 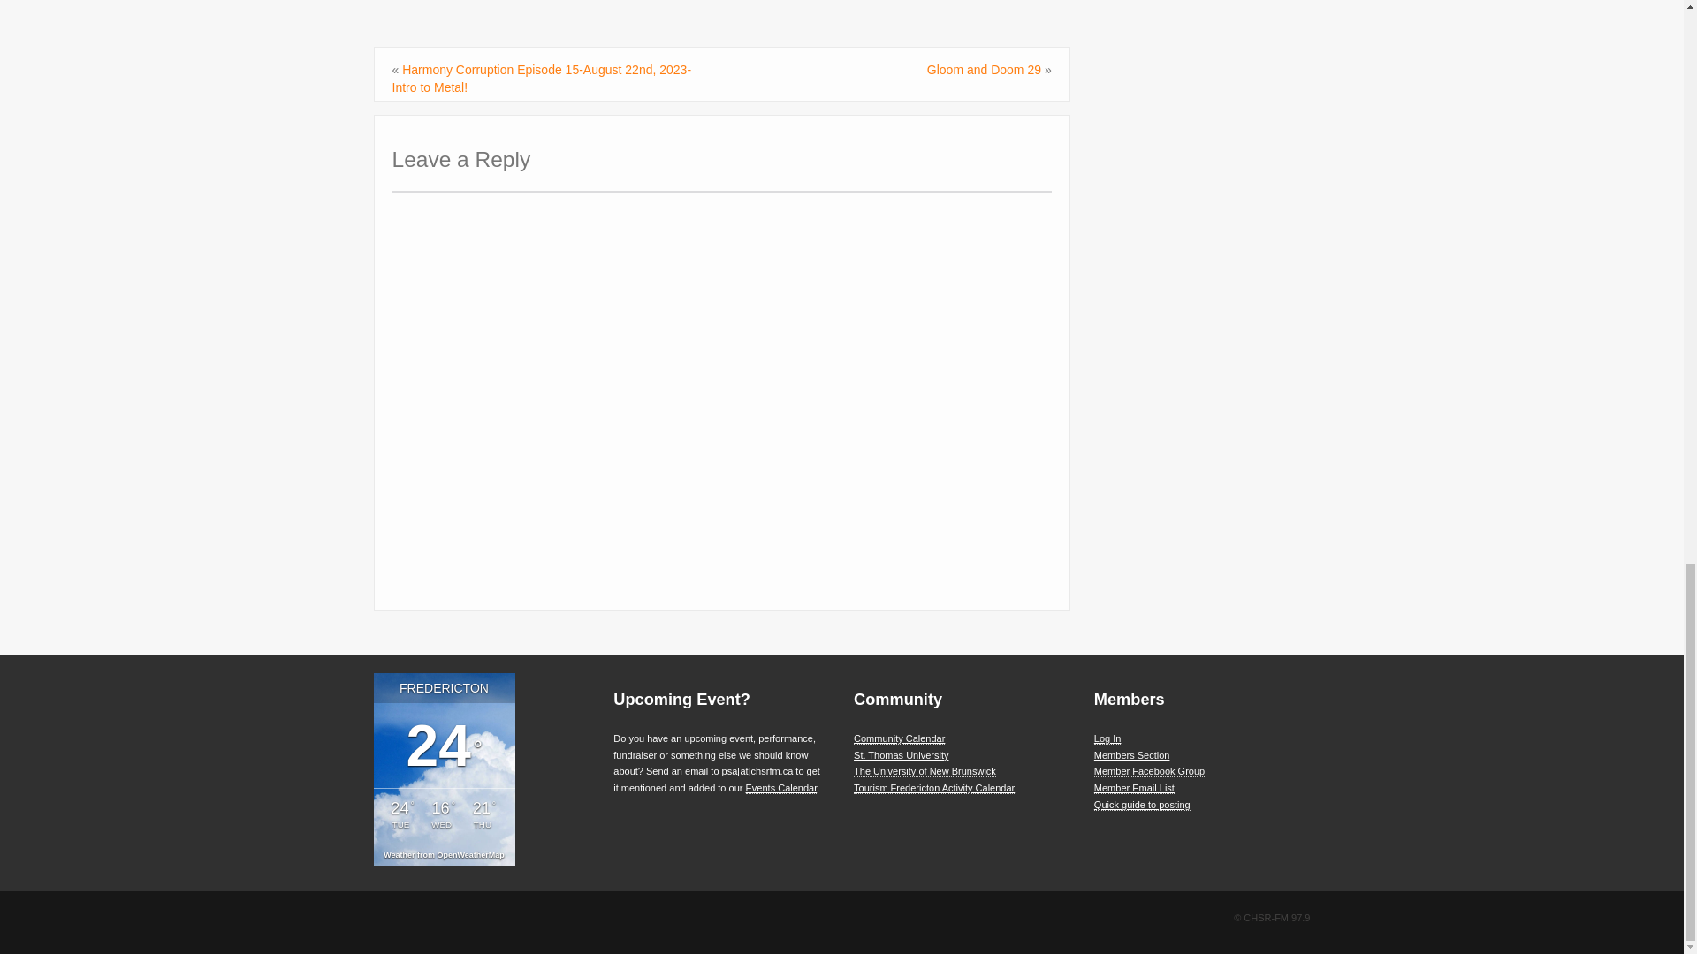 What do you see at coordinates (899, 738) in the screenshot?
I see `Community Calendar` at bounding box center [899, 738].